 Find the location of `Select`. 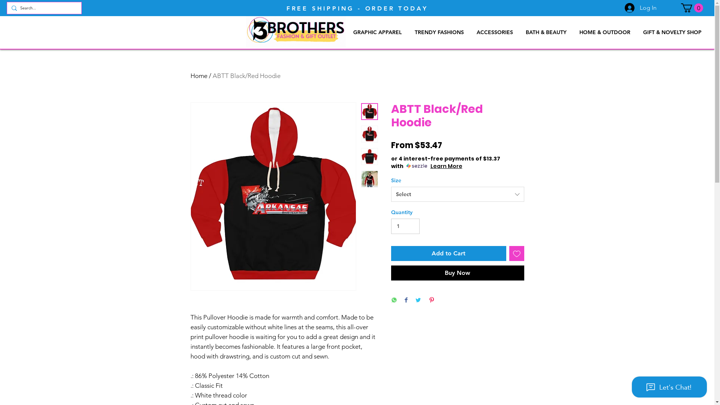

Select is located at coordinates (457, 194).